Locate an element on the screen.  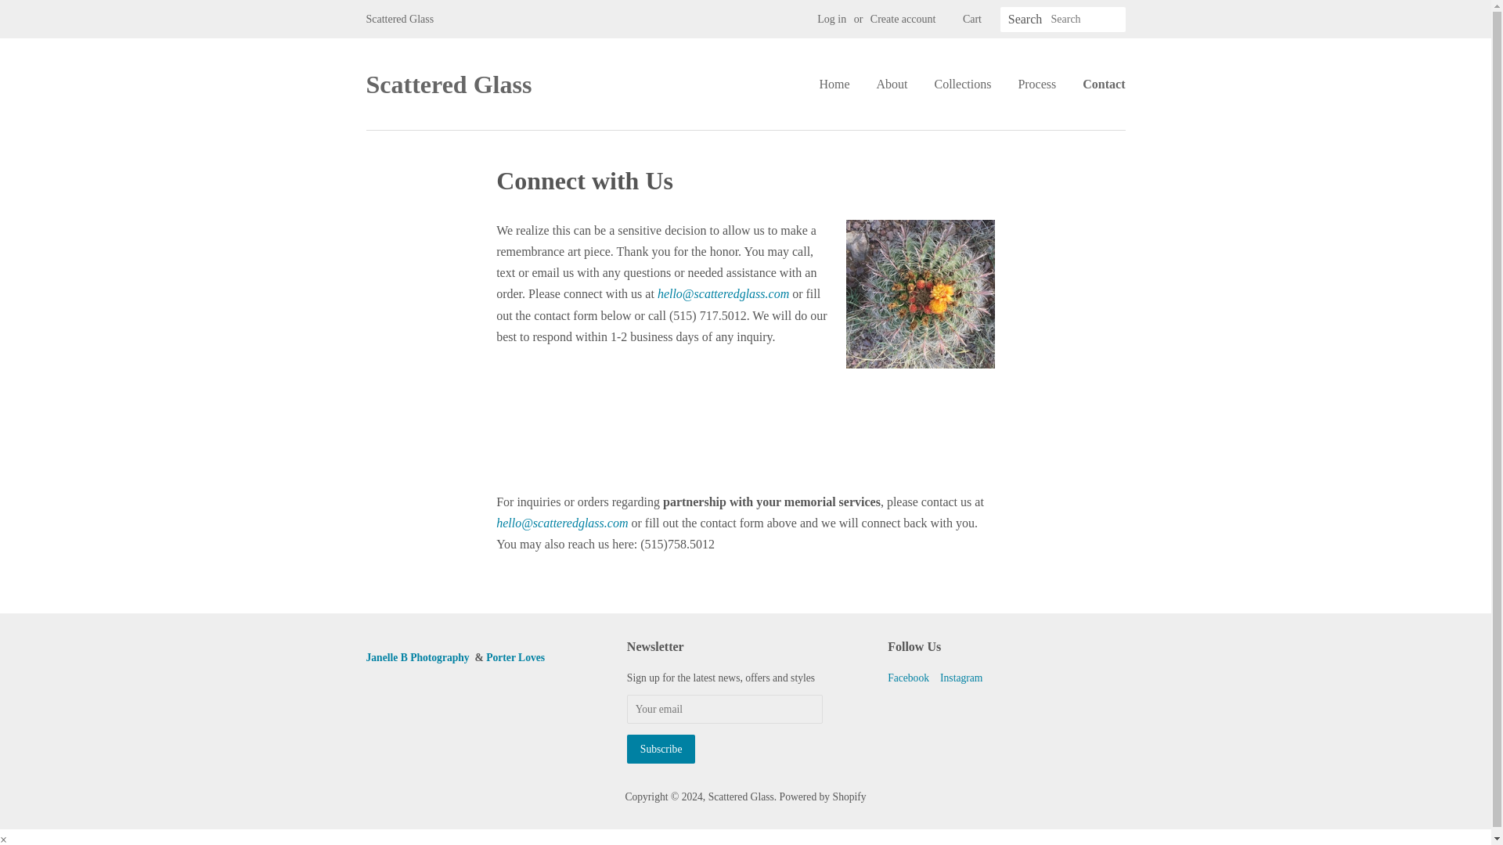
Scattered Glass is located at coordinates (449, 84).